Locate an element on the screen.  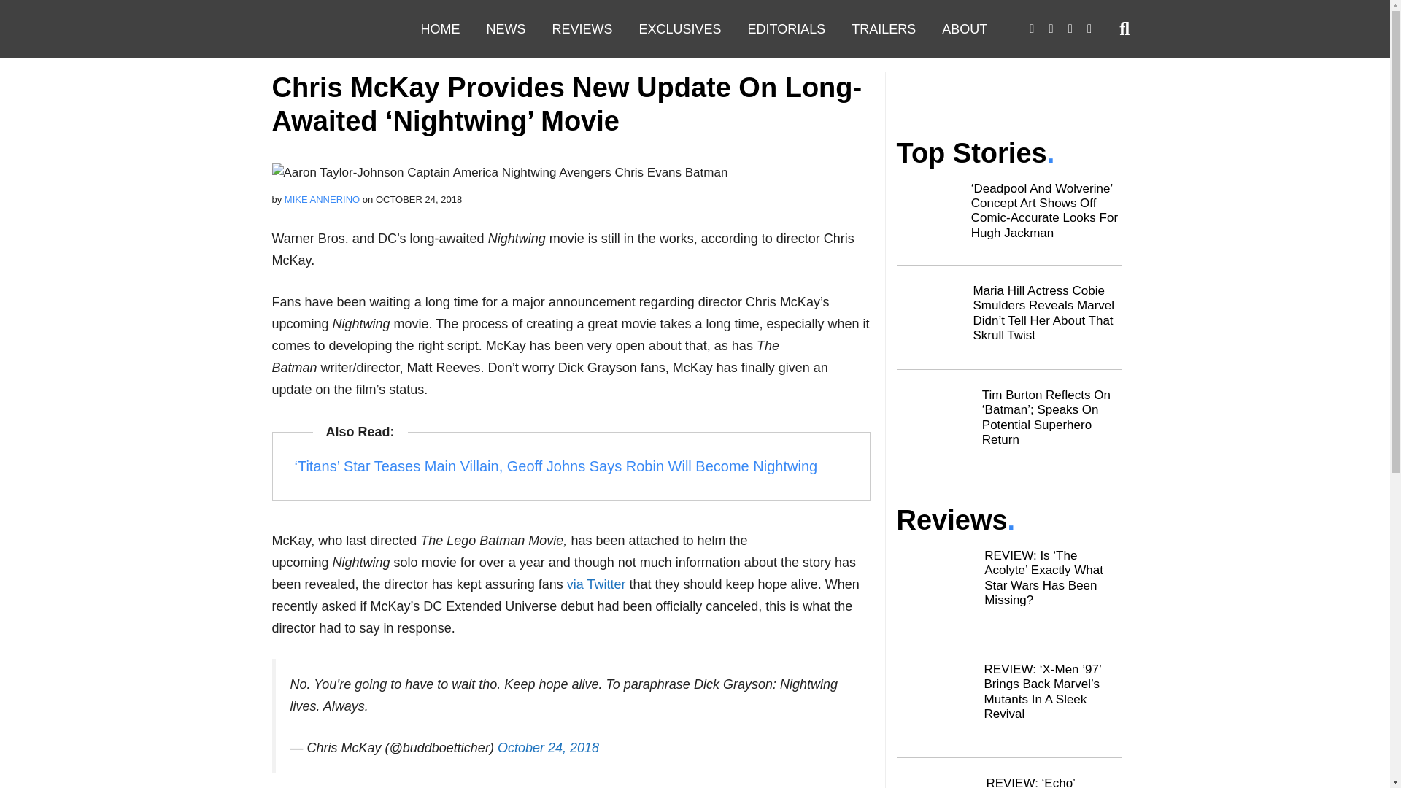
TRAILERS is located at coordinates (883, 29).